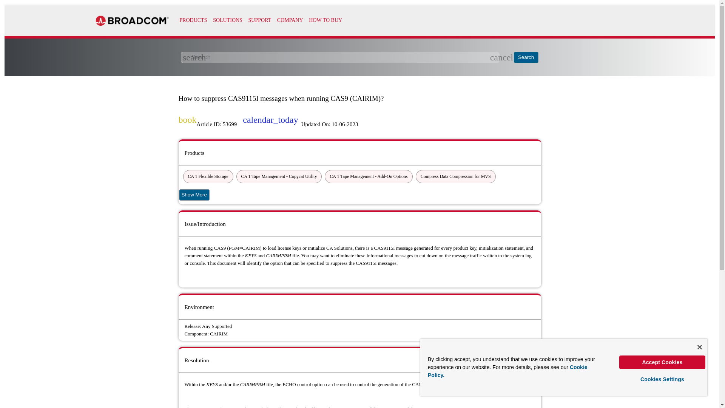  Describe the element at coordinates (194, 195) in the screenshot. I see `Show More` at that location.